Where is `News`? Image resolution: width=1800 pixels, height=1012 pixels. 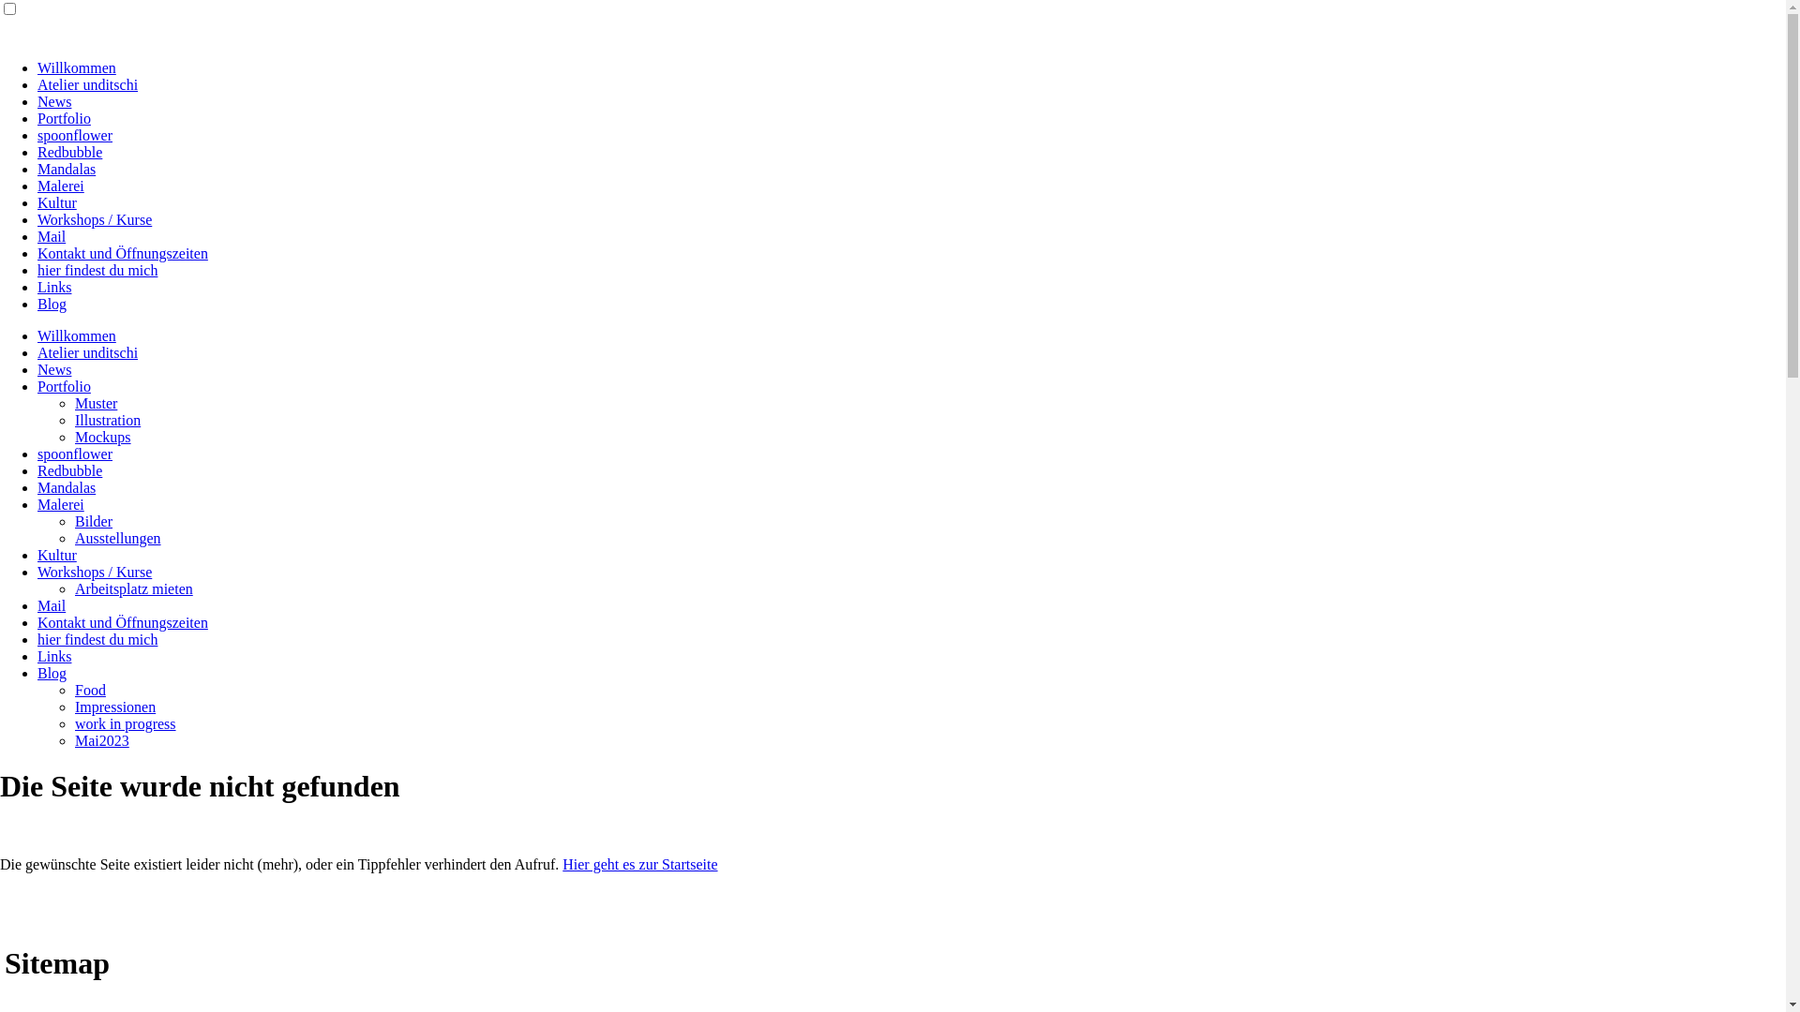
News is located at coordinates (54, 369).